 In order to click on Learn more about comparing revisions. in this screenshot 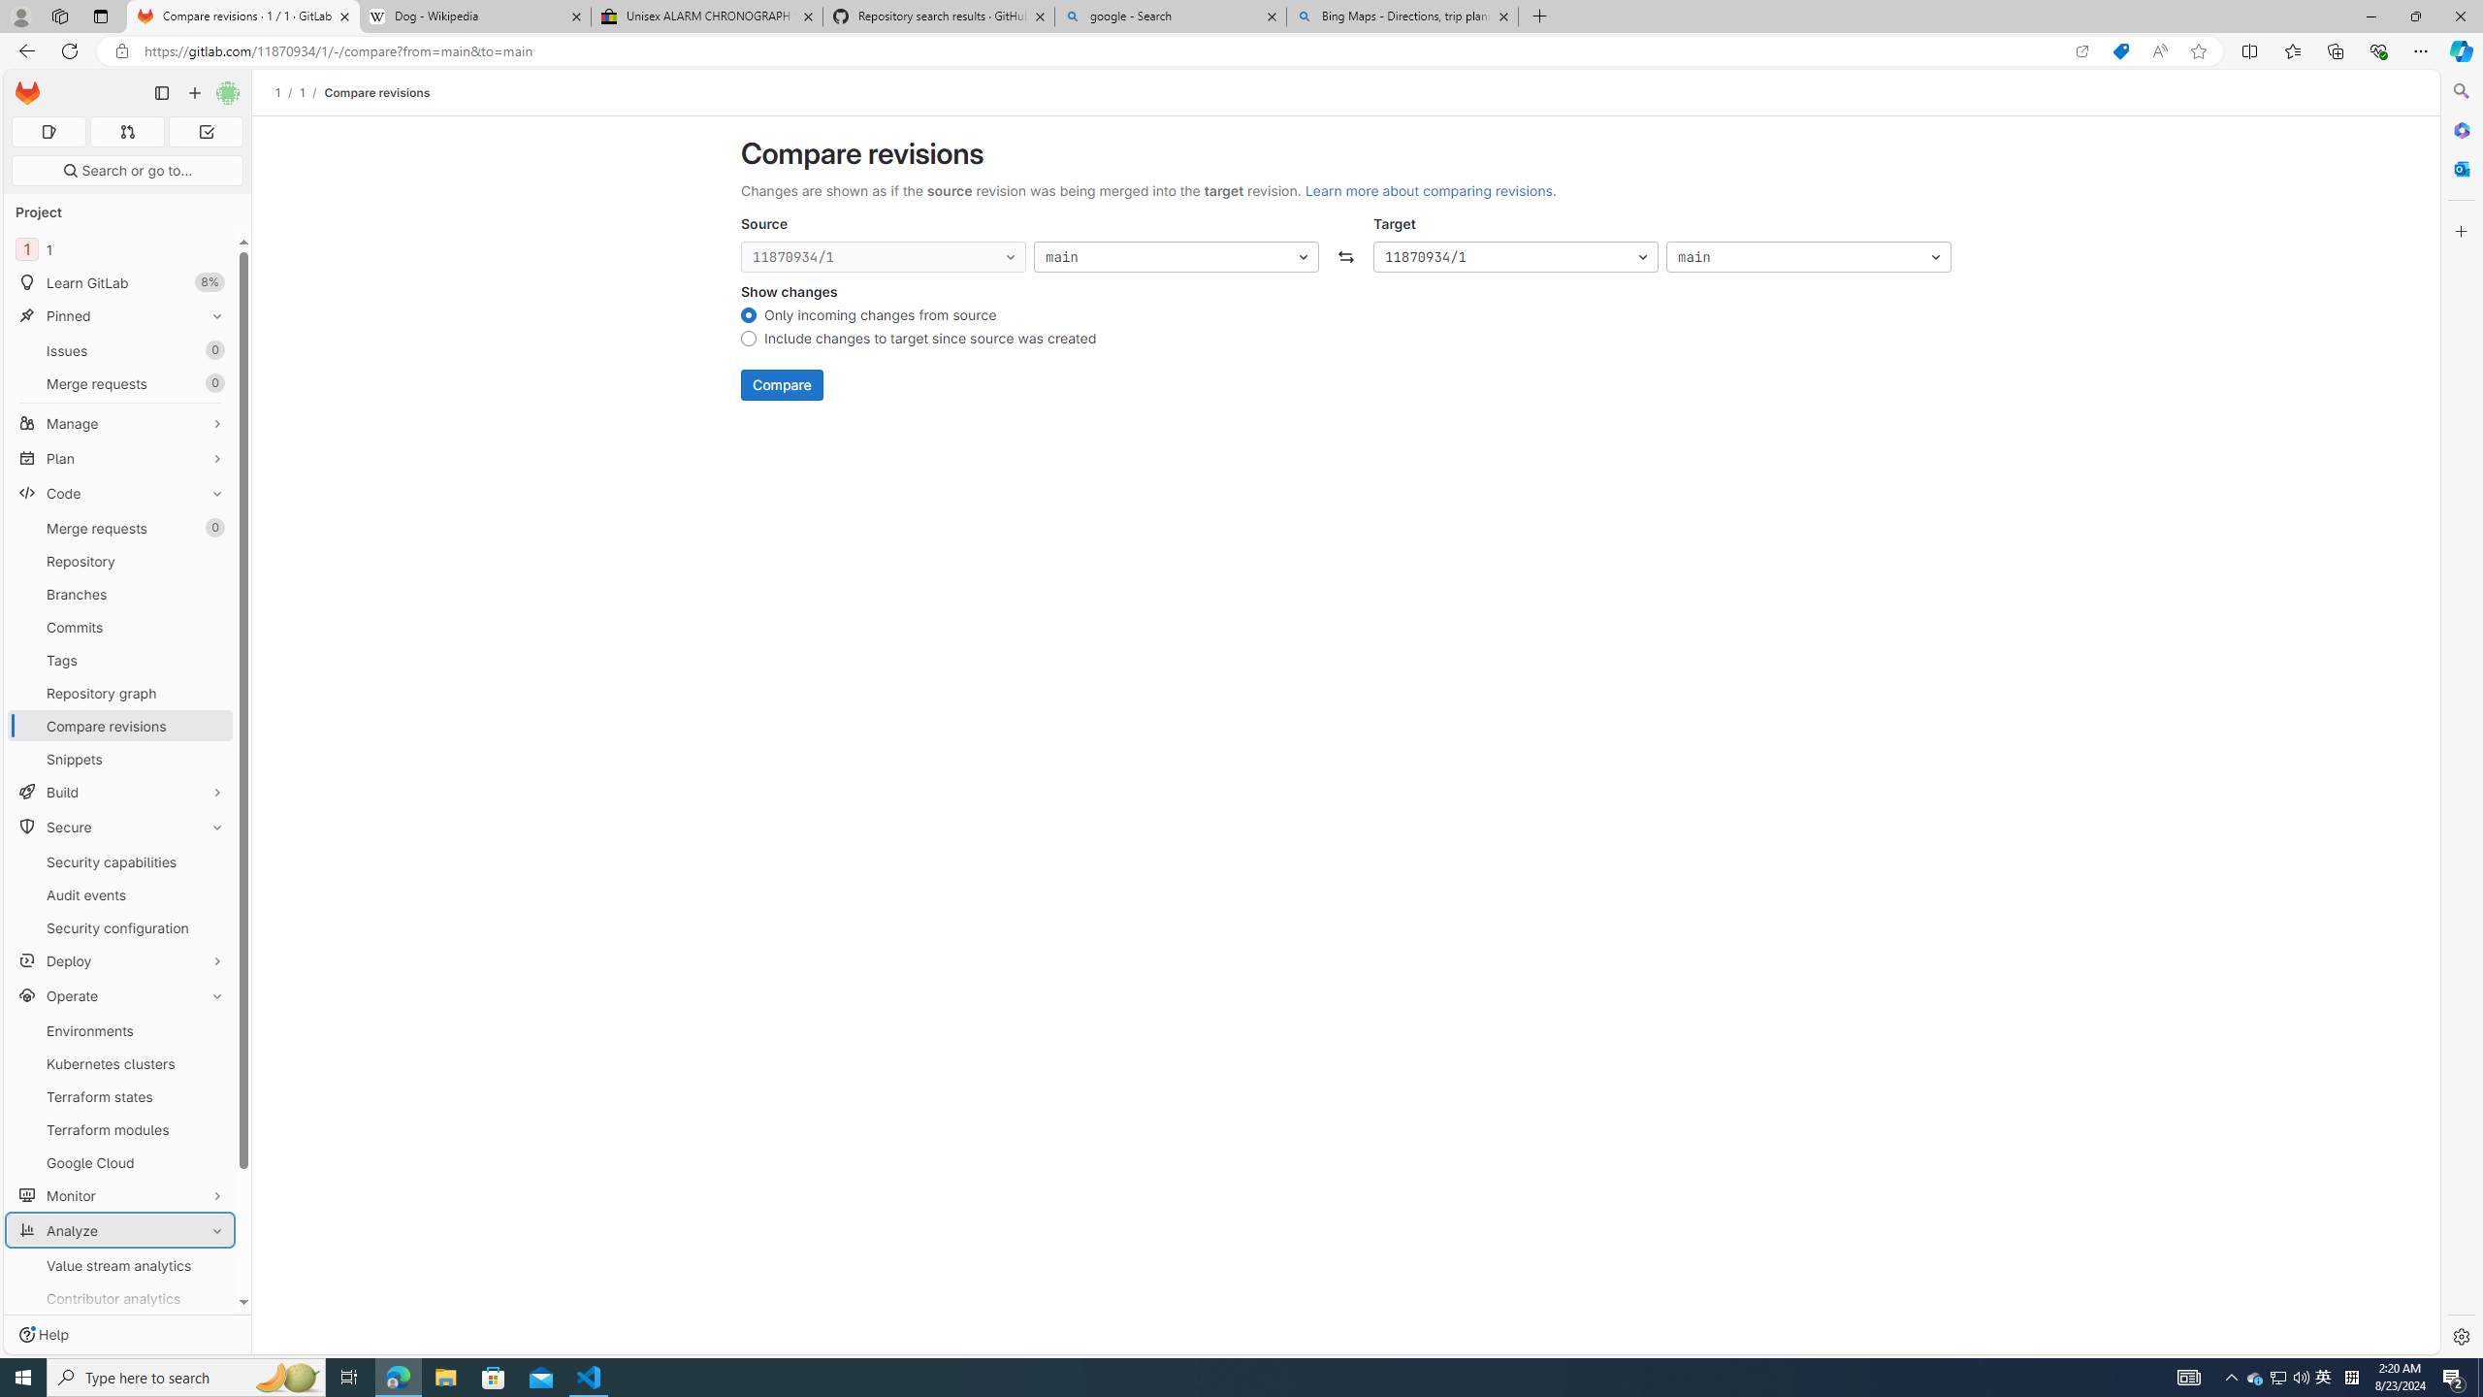, I will do `click(1430, 190)`.